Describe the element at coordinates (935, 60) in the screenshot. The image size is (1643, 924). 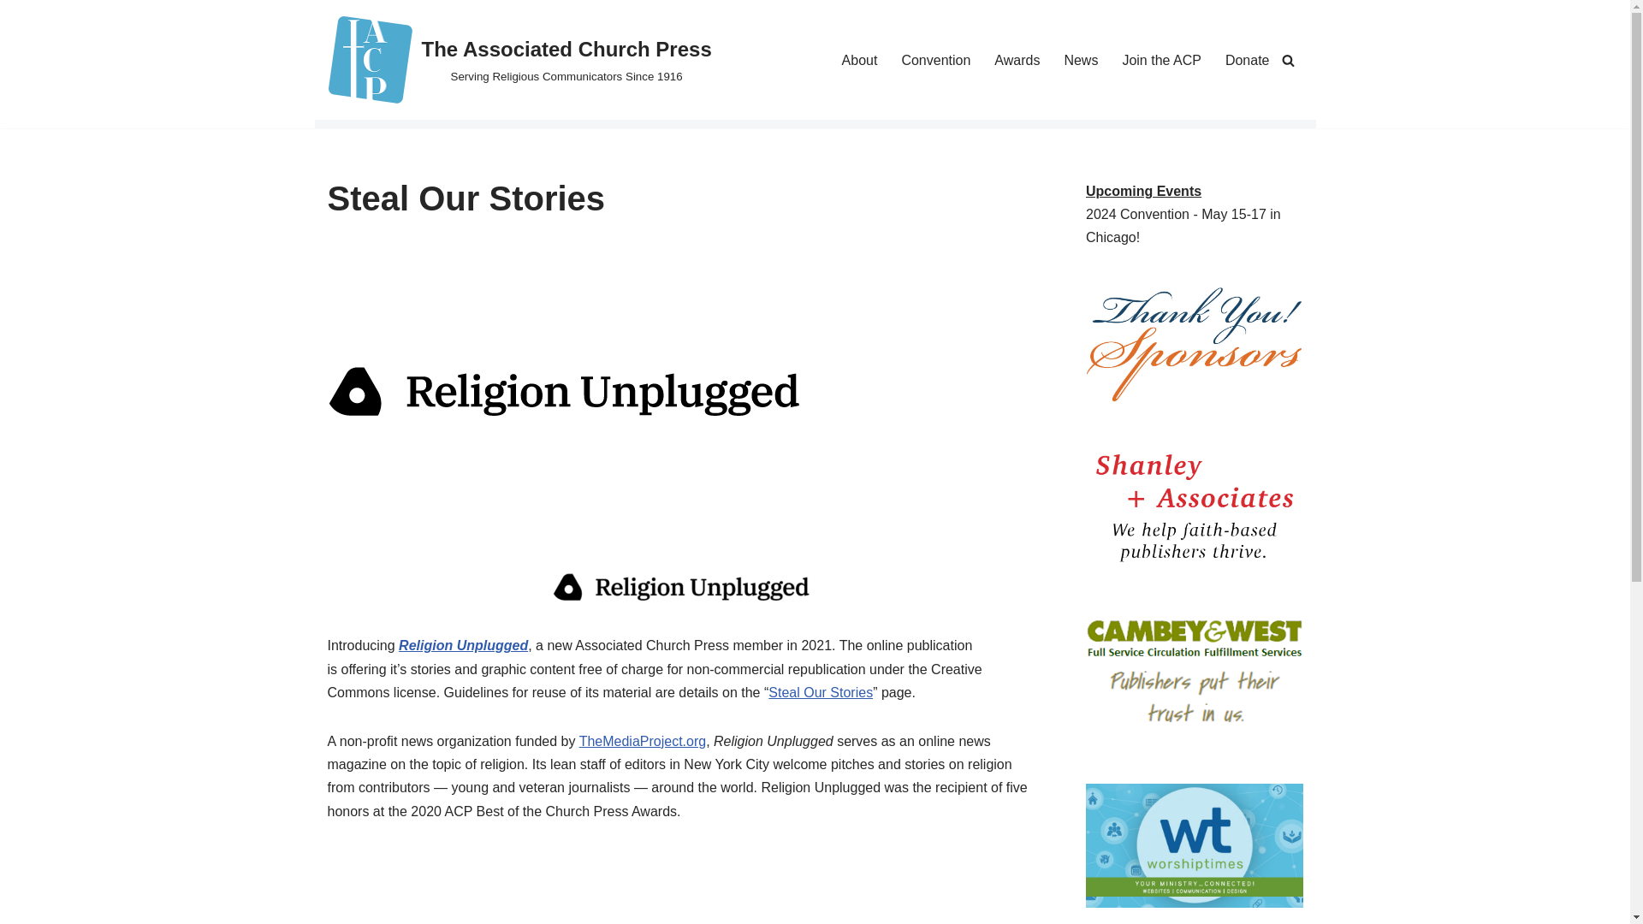
I see `Convention` at that location.